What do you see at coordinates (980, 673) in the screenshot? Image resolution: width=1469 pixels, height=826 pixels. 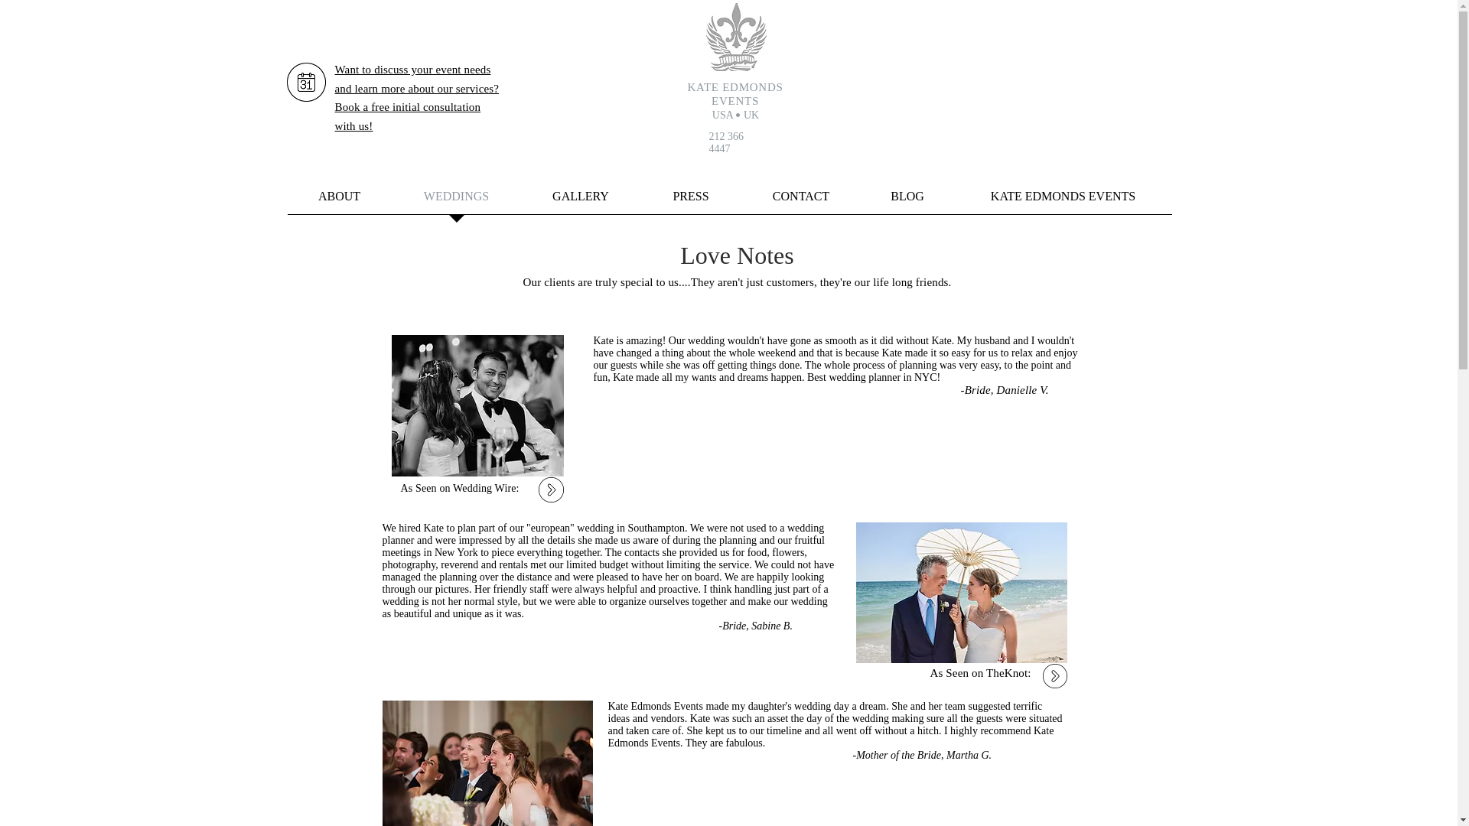 I see `As Seen on TheKnot:` at bounding box center [980, 673].